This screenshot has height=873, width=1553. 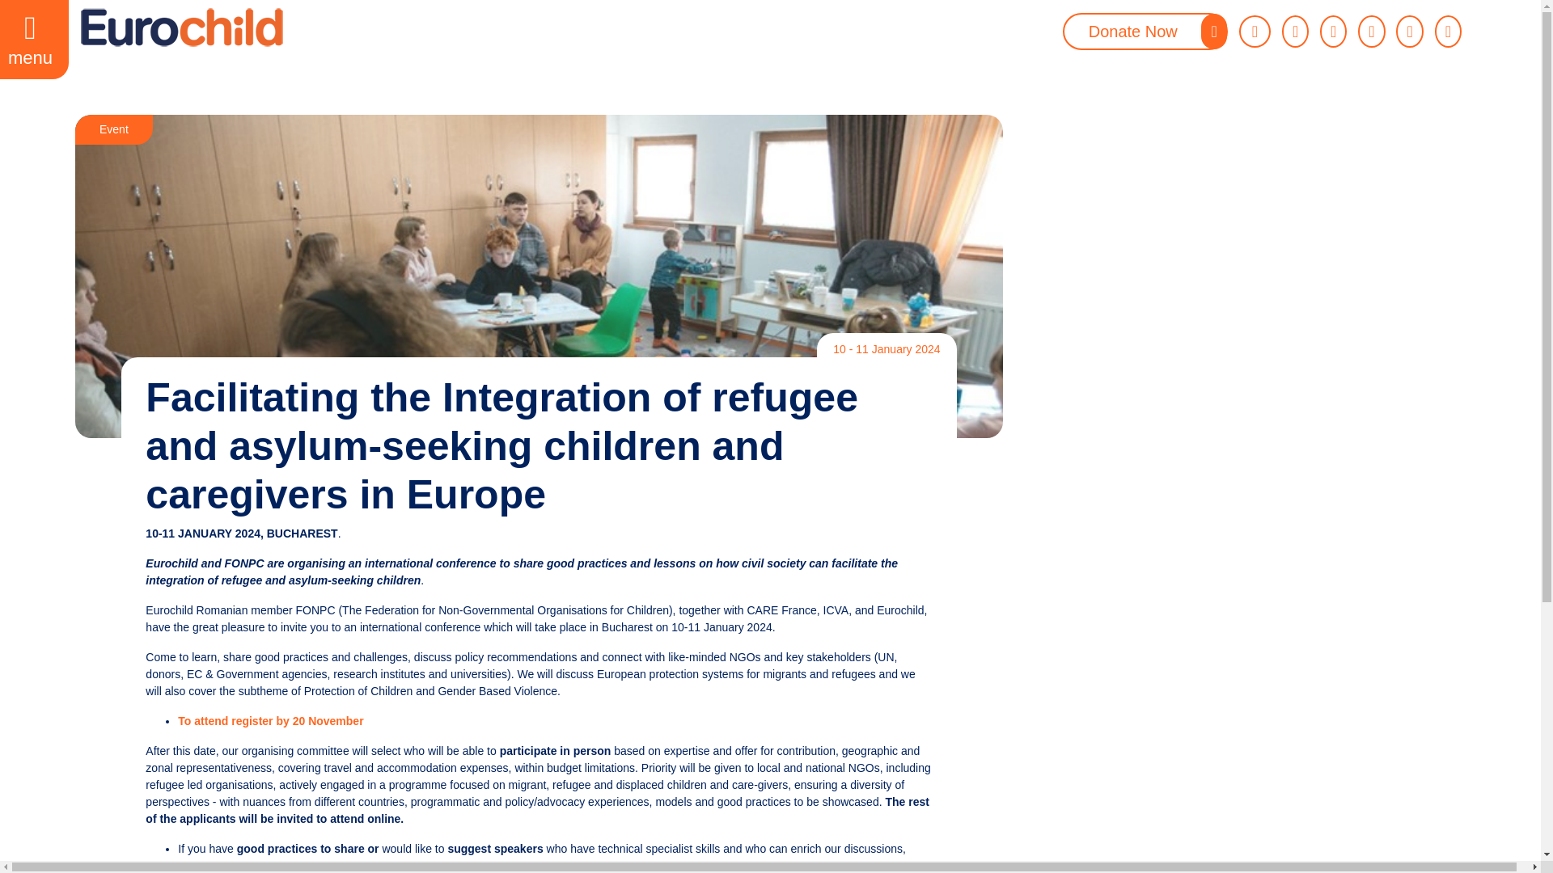 What do you see at coordinates (181, 27) in the screenshot?
I see `Eurochild` at bounding box center [181, 27].